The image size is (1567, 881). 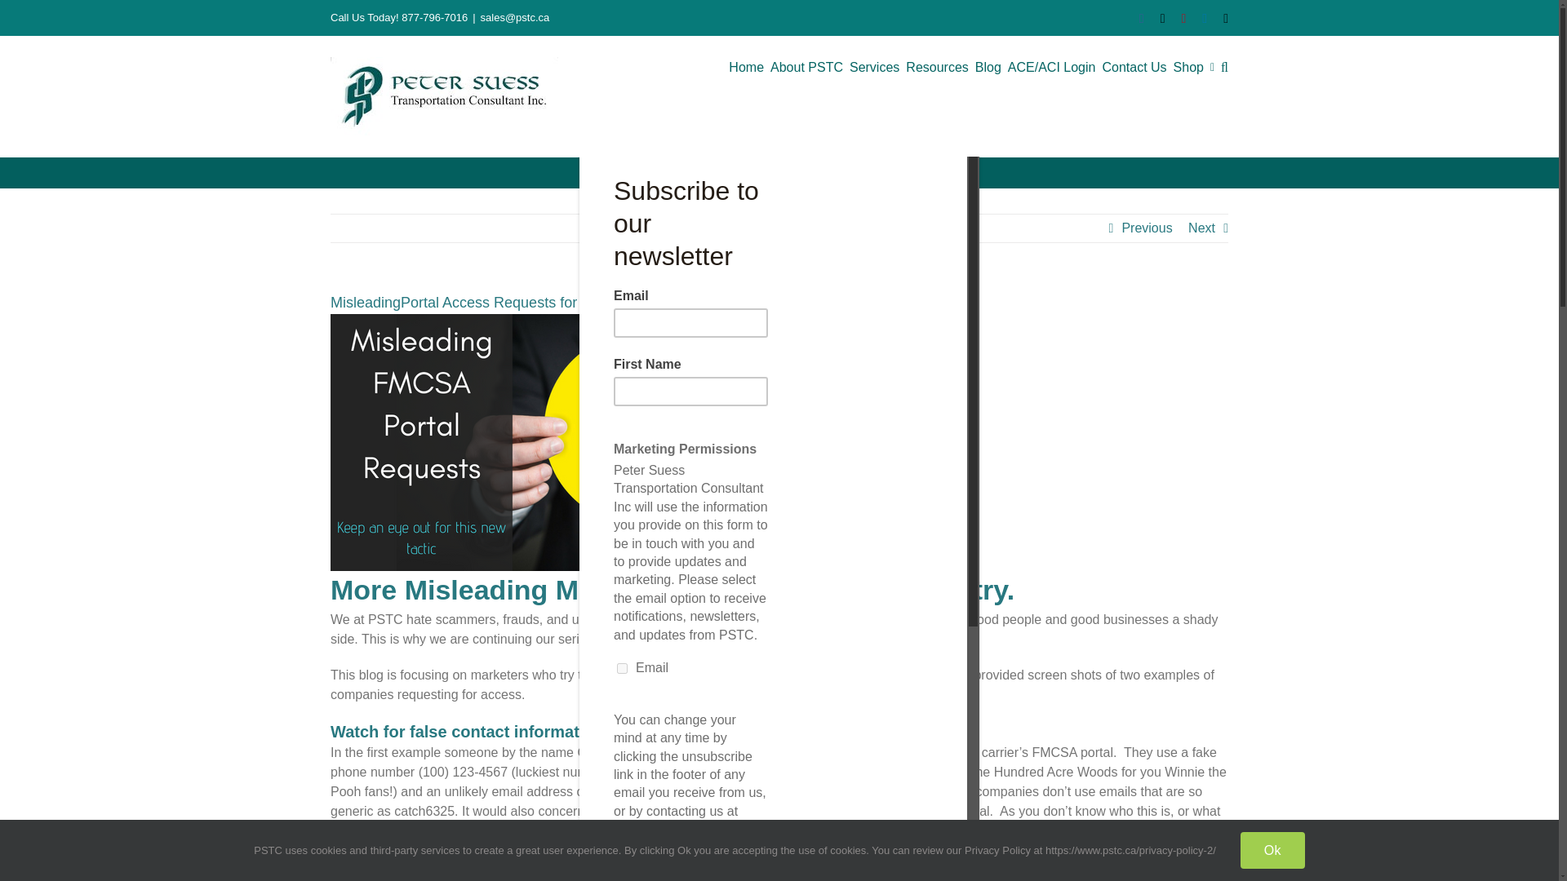 I want to click on Home, so click(x=746, y=67).